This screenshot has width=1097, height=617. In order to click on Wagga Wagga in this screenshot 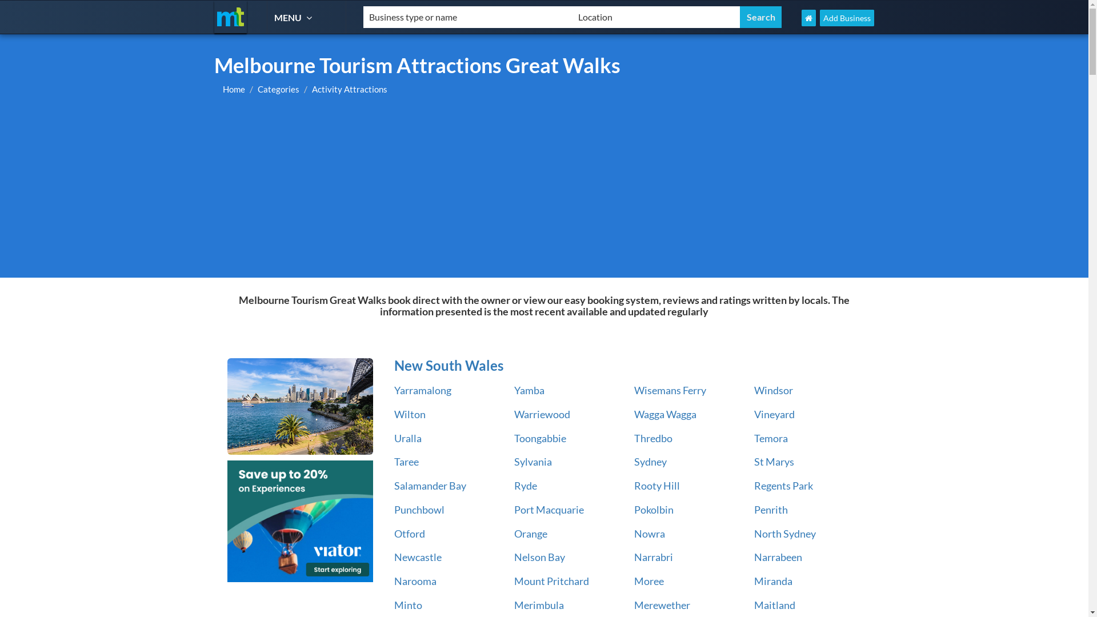, I will do `click(665, 414)`.